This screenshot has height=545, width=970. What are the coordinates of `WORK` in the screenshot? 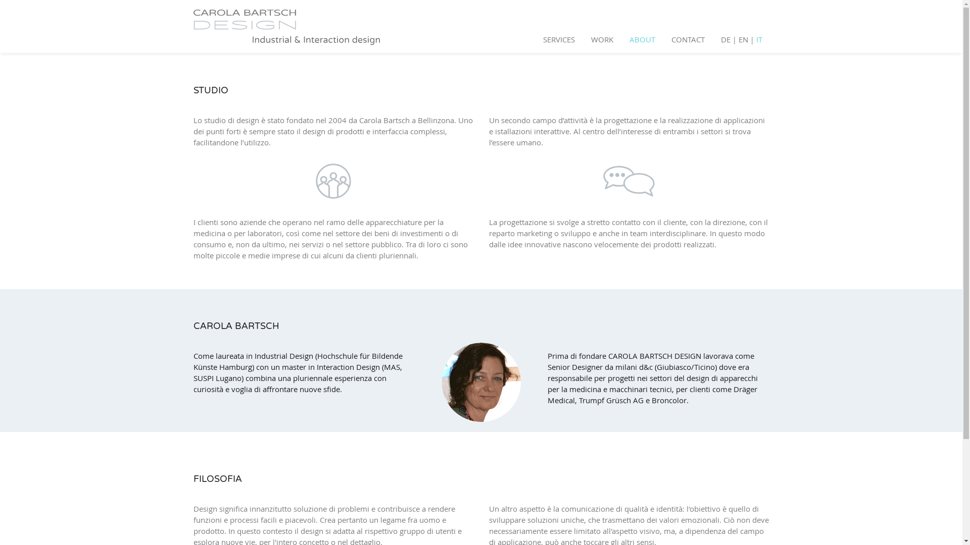 It's located at (602, 39).